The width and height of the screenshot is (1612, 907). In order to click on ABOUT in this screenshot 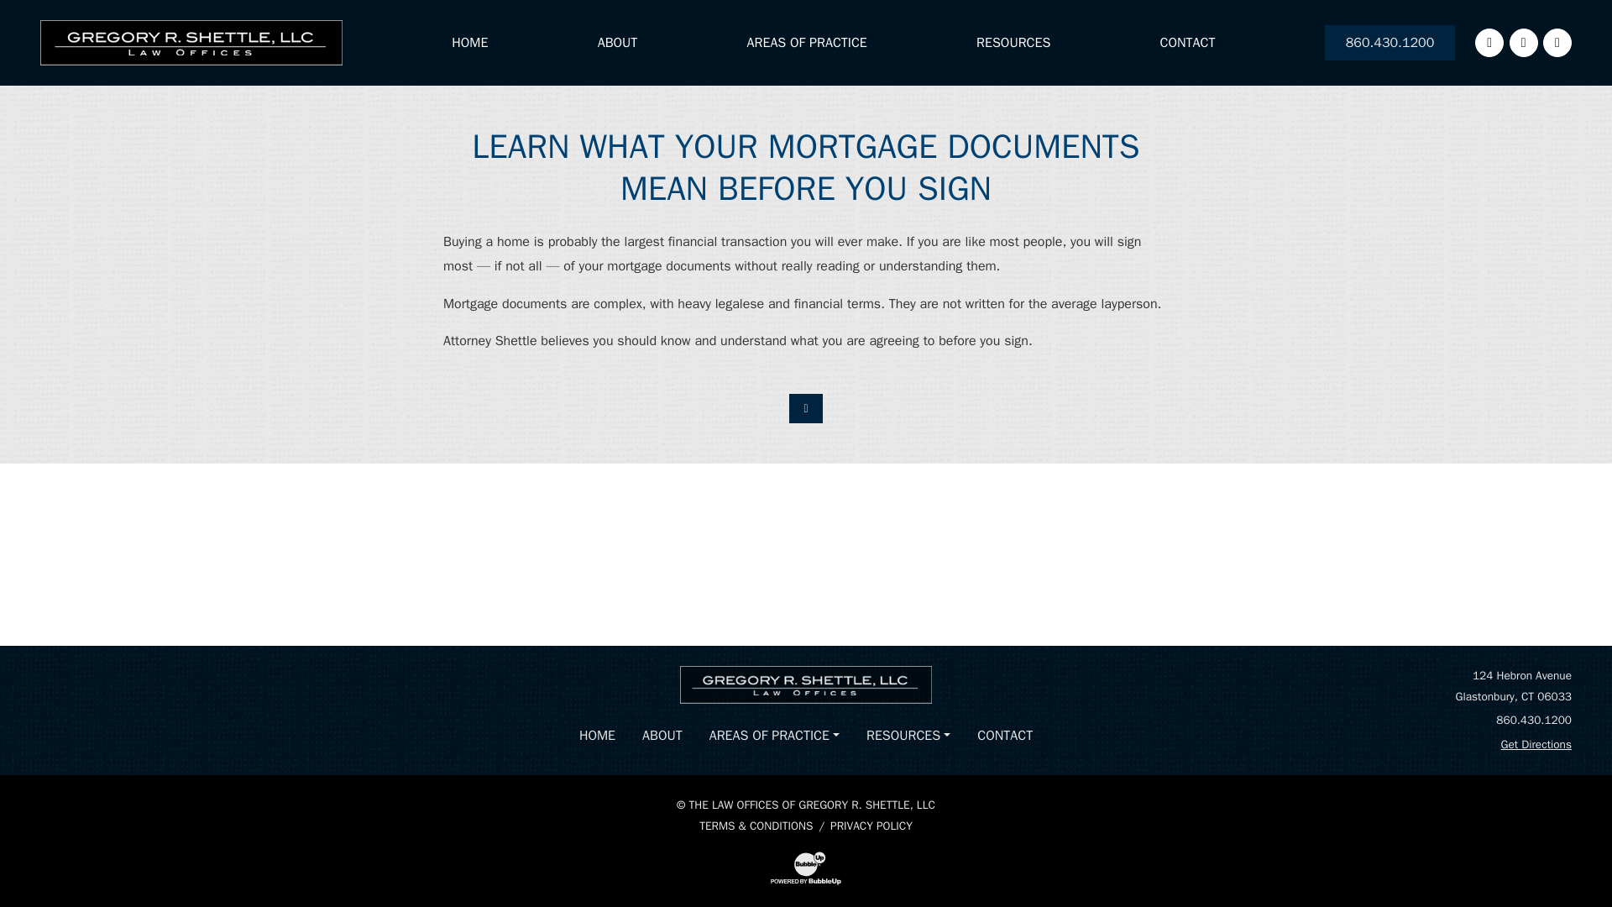, I will do `click(618, 44)`.